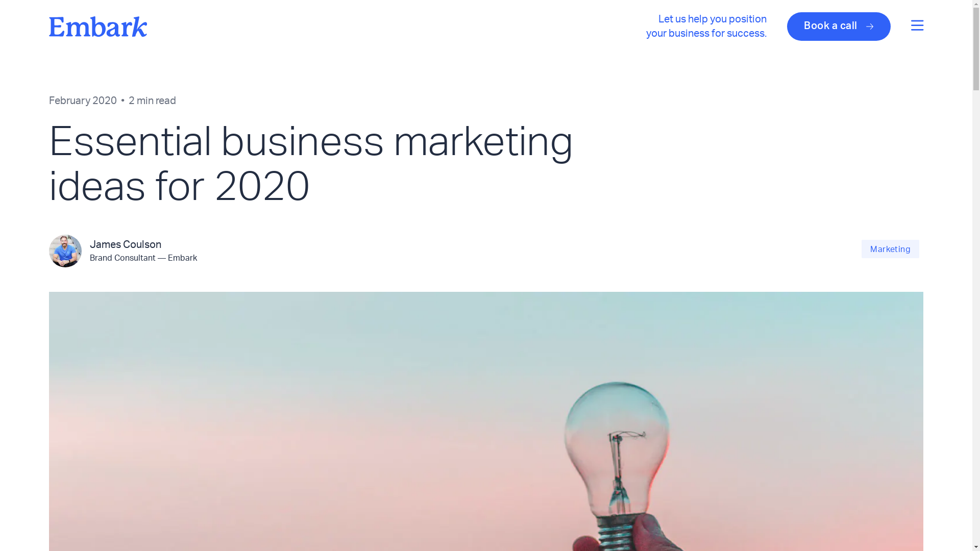  Describe the element at coordinates (890, 249) in the screenshot. I see `Marketing` at that location.